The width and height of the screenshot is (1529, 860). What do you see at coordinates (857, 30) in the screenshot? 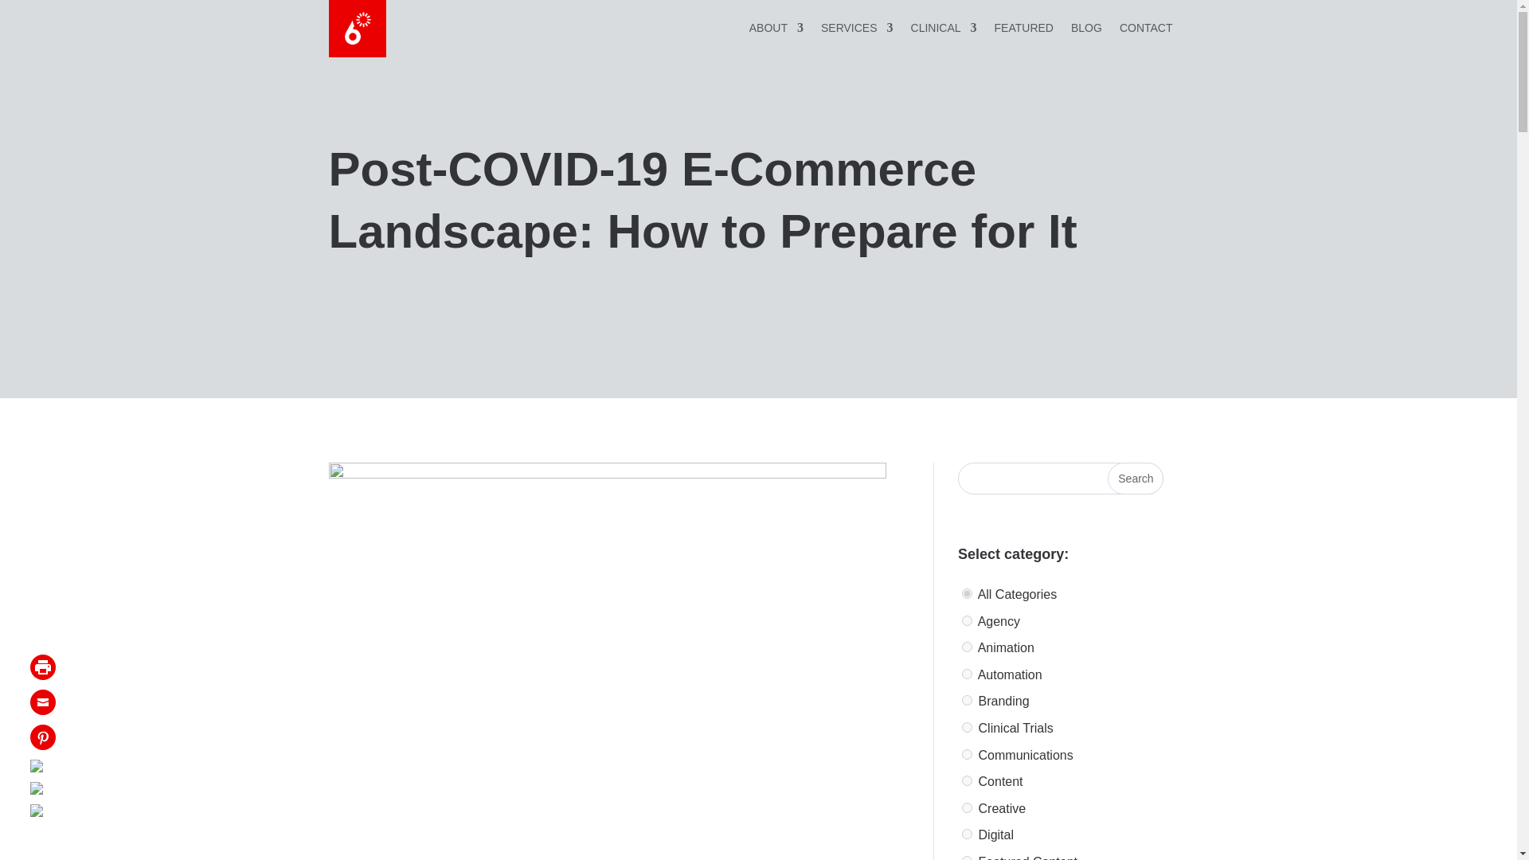
I see `SERVICES` at bounding box center [857, 30].